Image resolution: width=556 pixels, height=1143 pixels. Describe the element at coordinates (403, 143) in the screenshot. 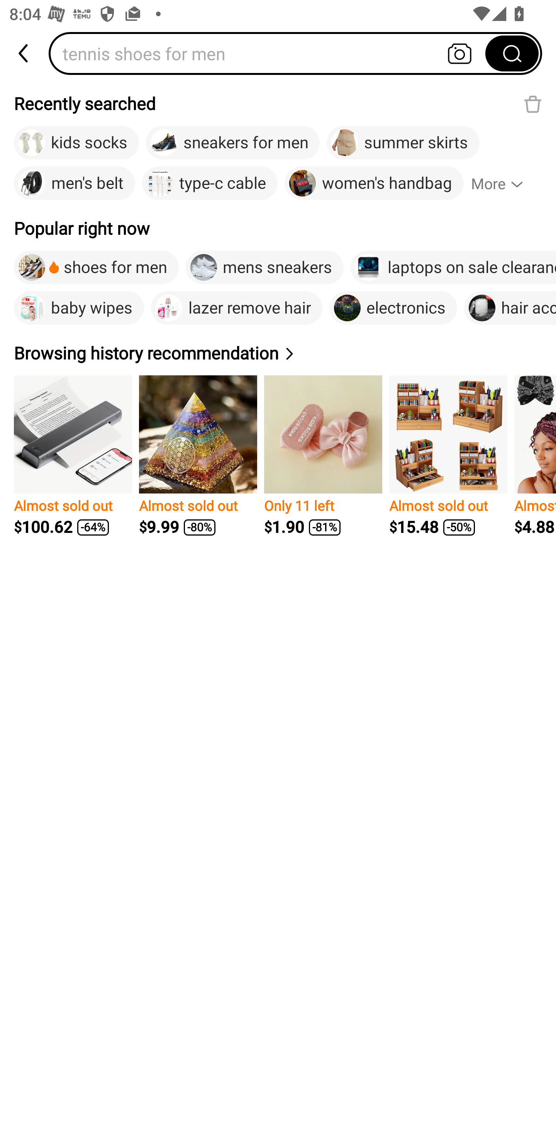

I see `summer skirts` at that location.